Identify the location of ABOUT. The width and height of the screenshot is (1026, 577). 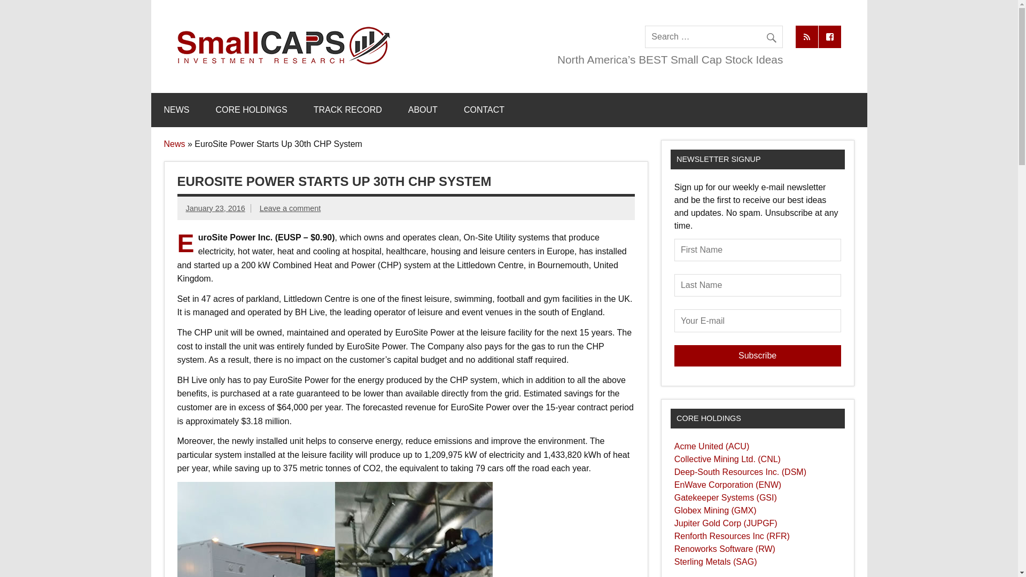
(422, 110).